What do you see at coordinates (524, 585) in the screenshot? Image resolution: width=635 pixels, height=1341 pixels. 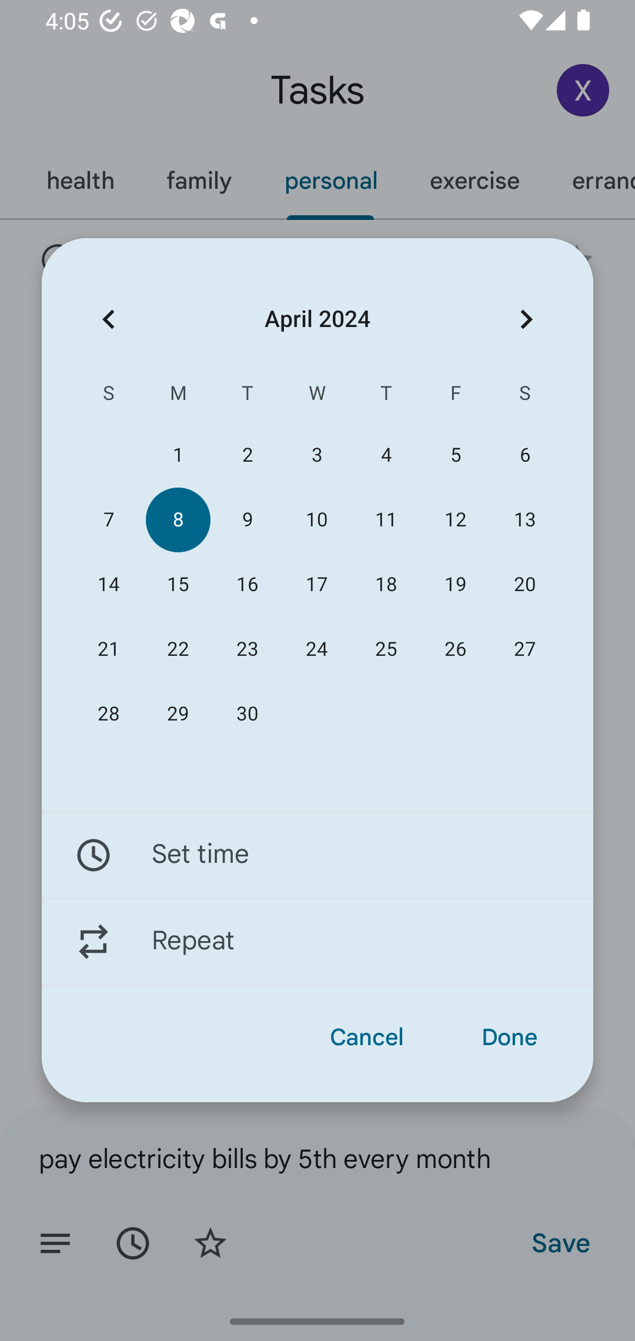 I see `20 20 April 2024` at bounding box center [524, 585].